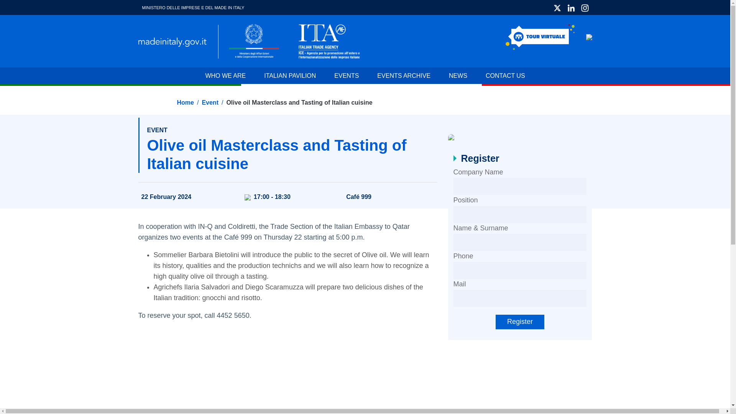 This screenshot has width=736, height=414. What do you see at coordinates (185, 103) in the screenshot?
I see `Home` at bounding box center [185, 103].